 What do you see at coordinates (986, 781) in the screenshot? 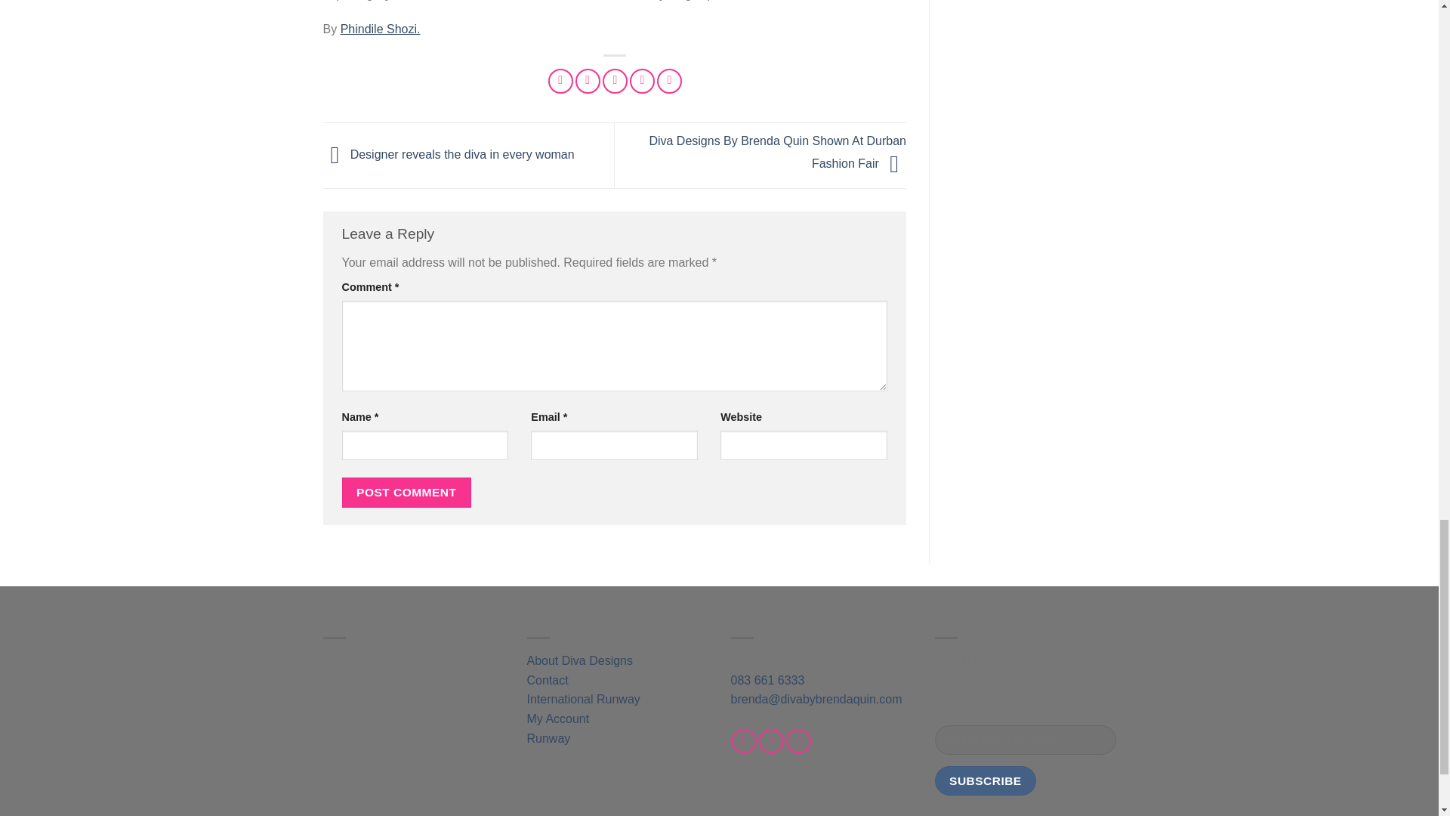
I see `Subscribe` at bounding box center [986, 781].